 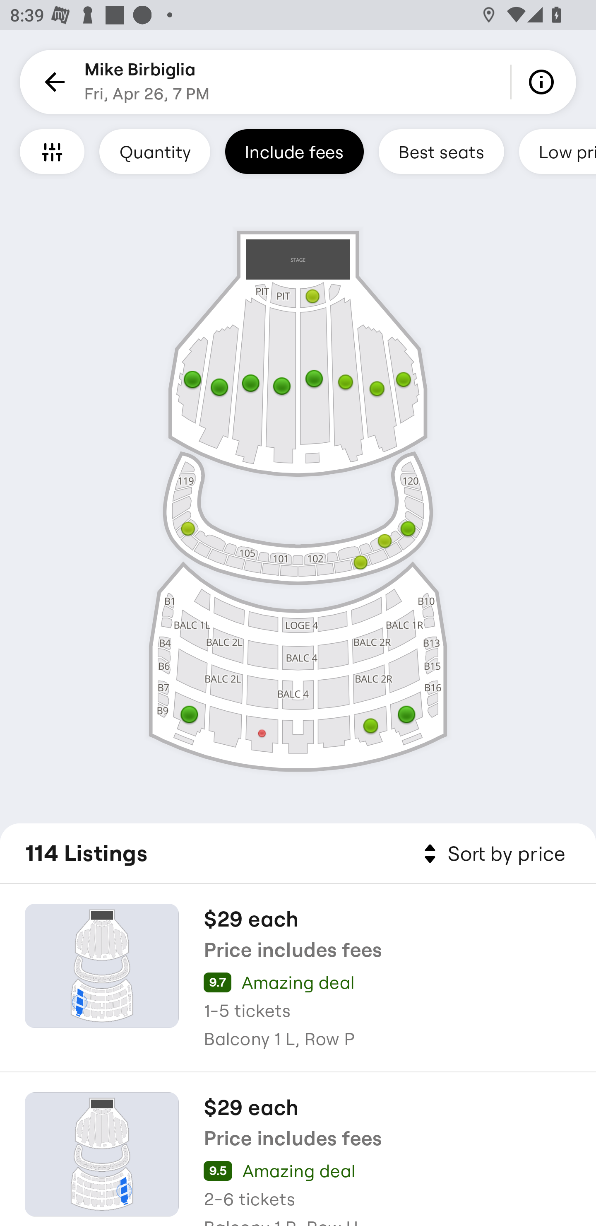 I want to click on Best seats, so click(x=441, y=151).